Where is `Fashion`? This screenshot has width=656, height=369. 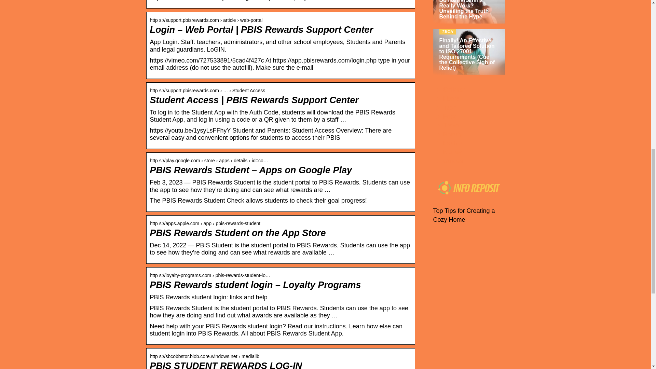 Fashion is located at coordinates (454, 143).